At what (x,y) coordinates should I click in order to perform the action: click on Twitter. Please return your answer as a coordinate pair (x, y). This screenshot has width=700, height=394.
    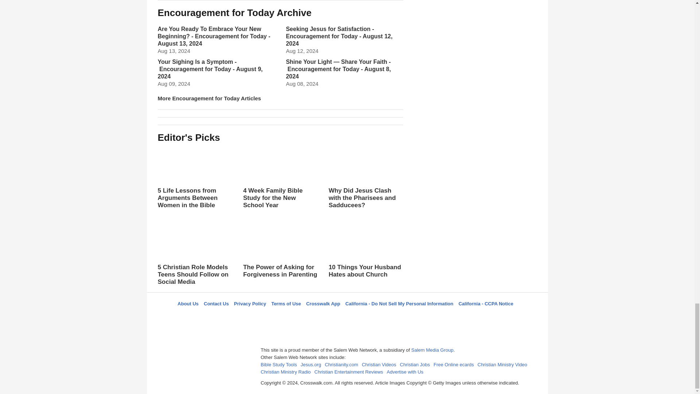
    Looking at the image, I should click on (328, 317).